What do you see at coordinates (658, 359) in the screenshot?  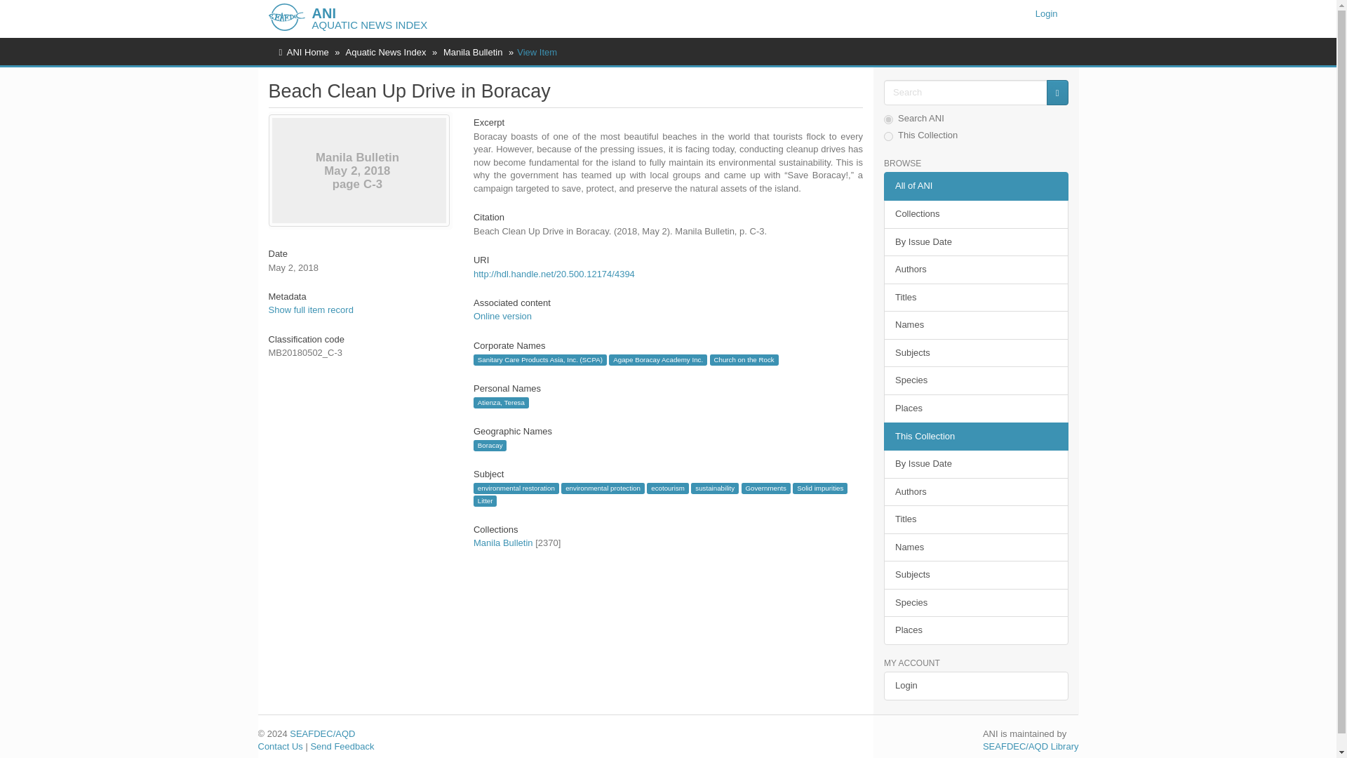 I see `Agape Boracay Academy Inc.` at bounding box center [658, 359].